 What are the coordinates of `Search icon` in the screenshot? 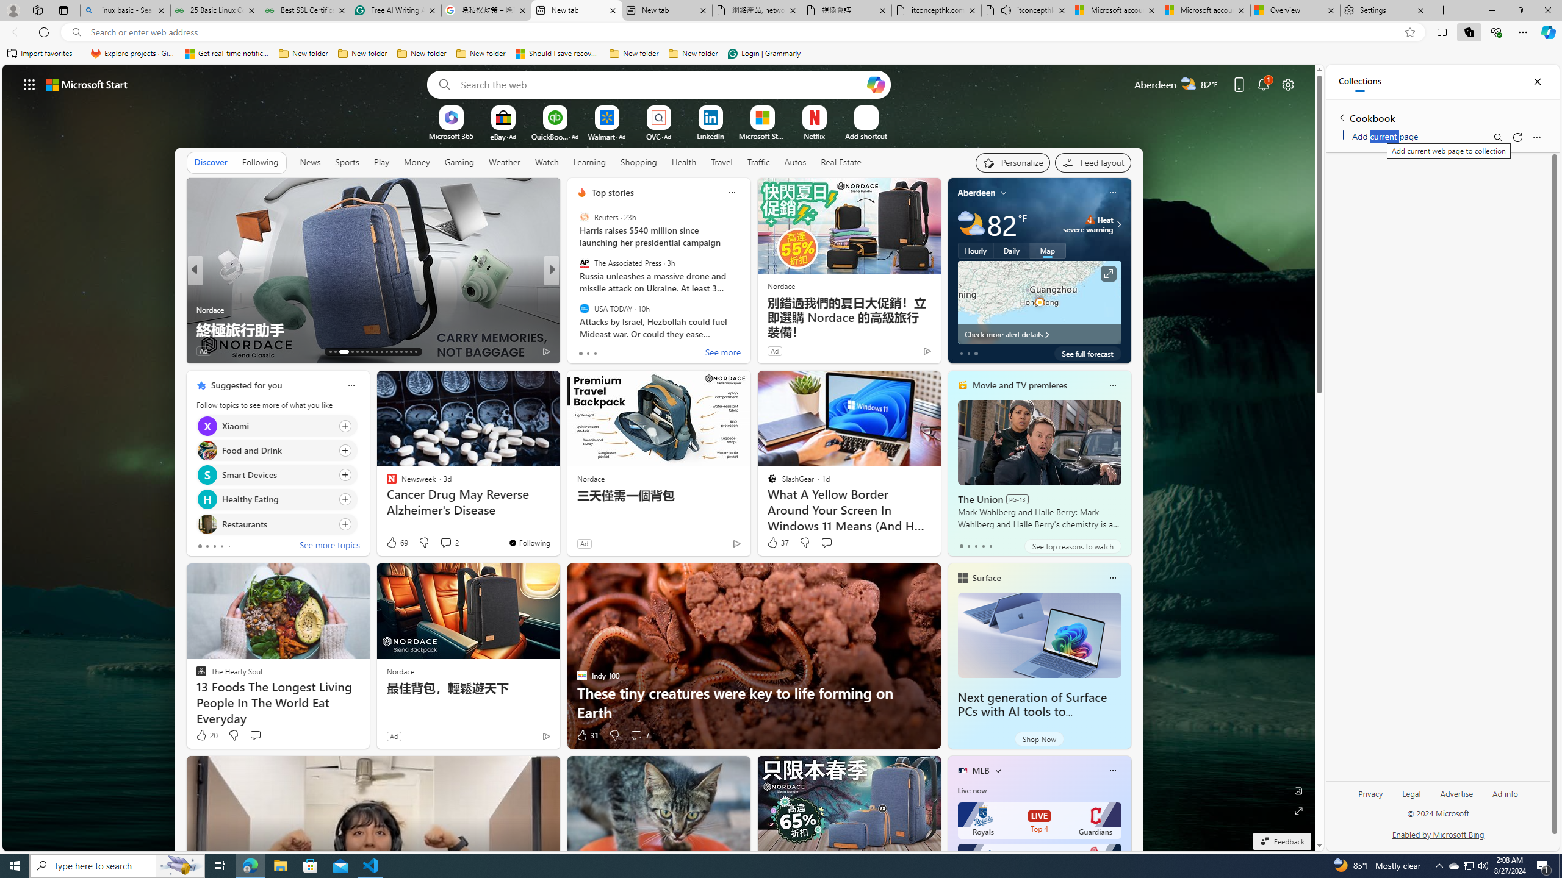 It's located at (76, 32).